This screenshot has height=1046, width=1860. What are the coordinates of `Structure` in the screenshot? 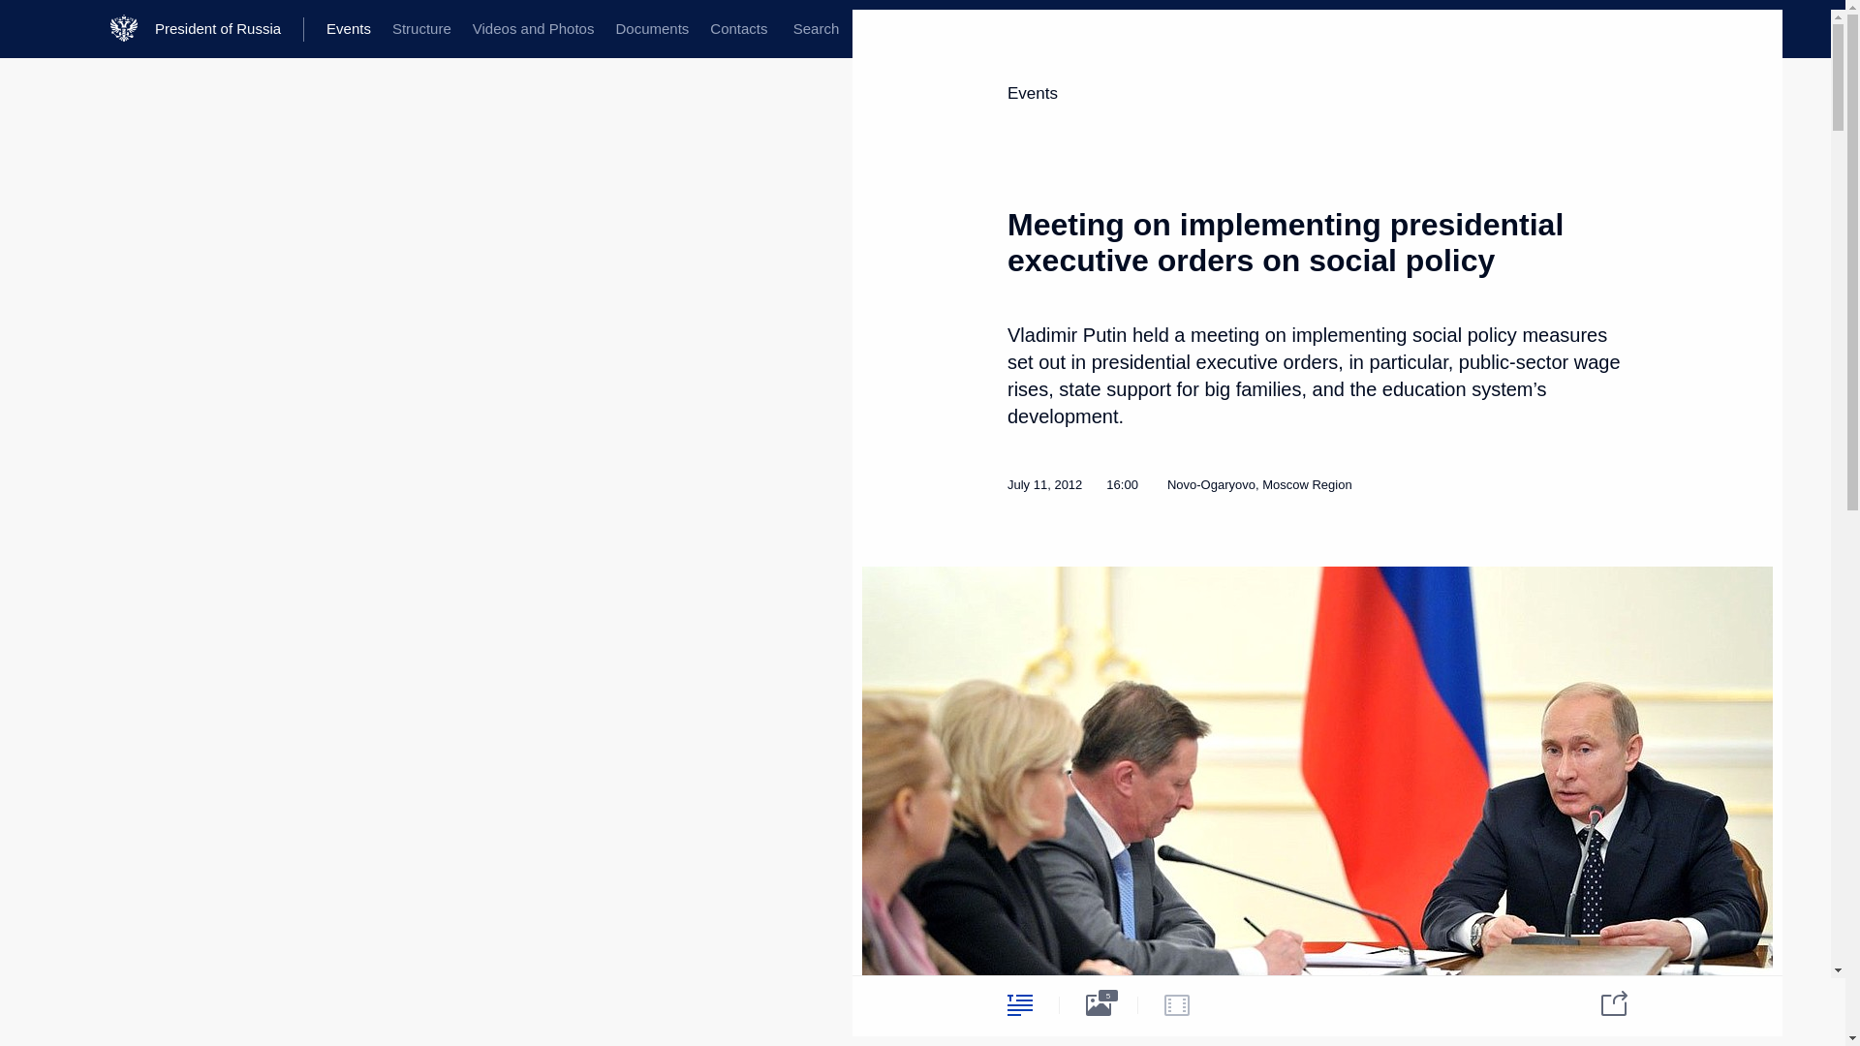 It's located at (420, 29).